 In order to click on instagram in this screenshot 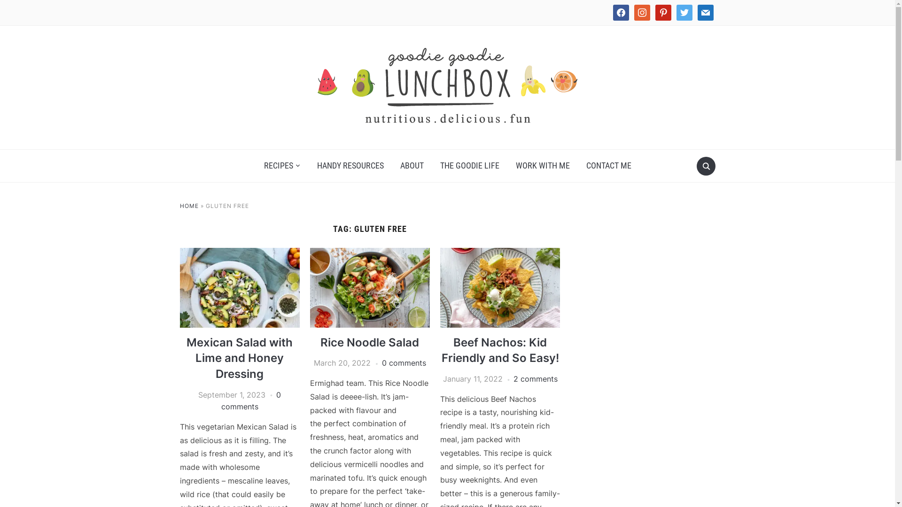, I will do `click(642, 12)`.